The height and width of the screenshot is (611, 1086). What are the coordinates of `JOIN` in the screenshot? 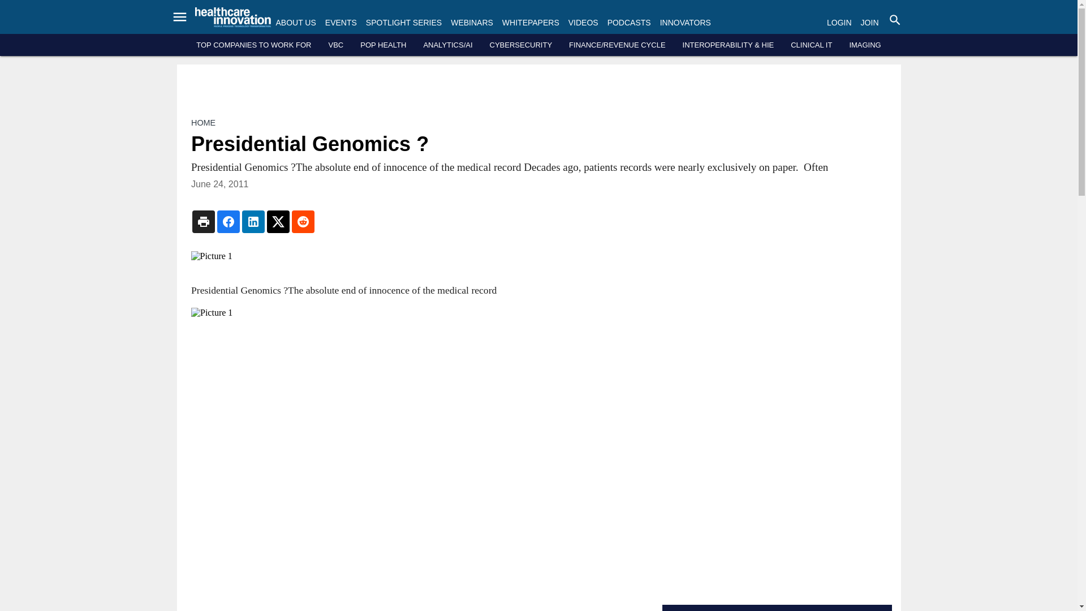 It's located at (870, 23).